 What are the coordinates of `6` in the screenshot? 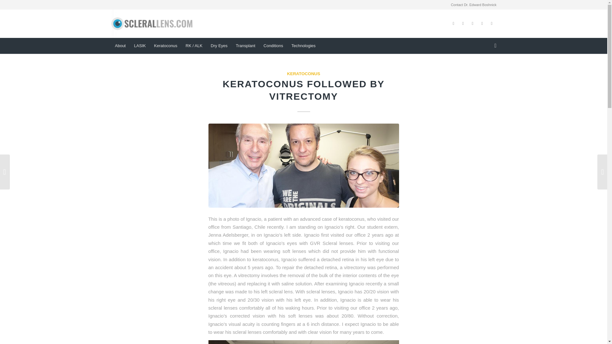 It's located at (303, 165).